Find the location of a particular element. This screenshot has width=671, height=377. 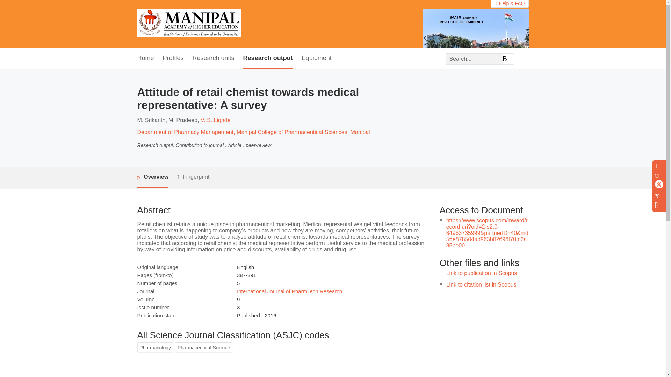

Profiles is located at coordinates (173, 58).